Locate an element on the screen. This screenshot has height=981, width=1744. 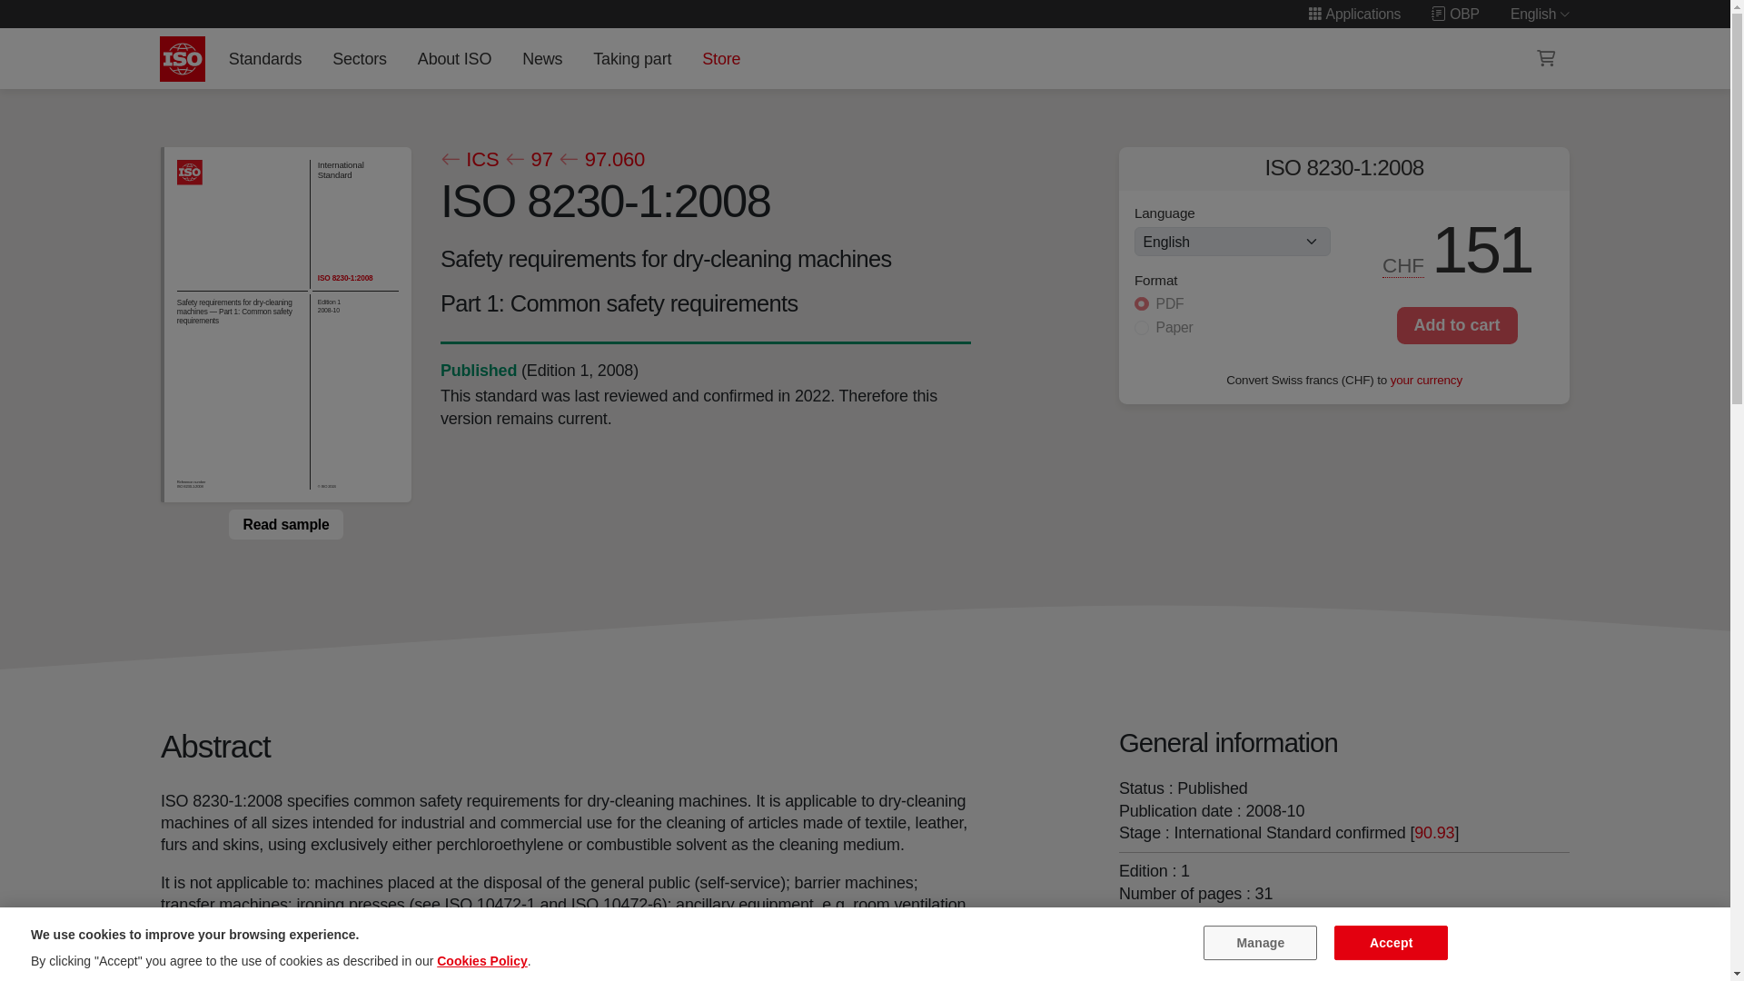
97 is located at coordinates (529, 160).